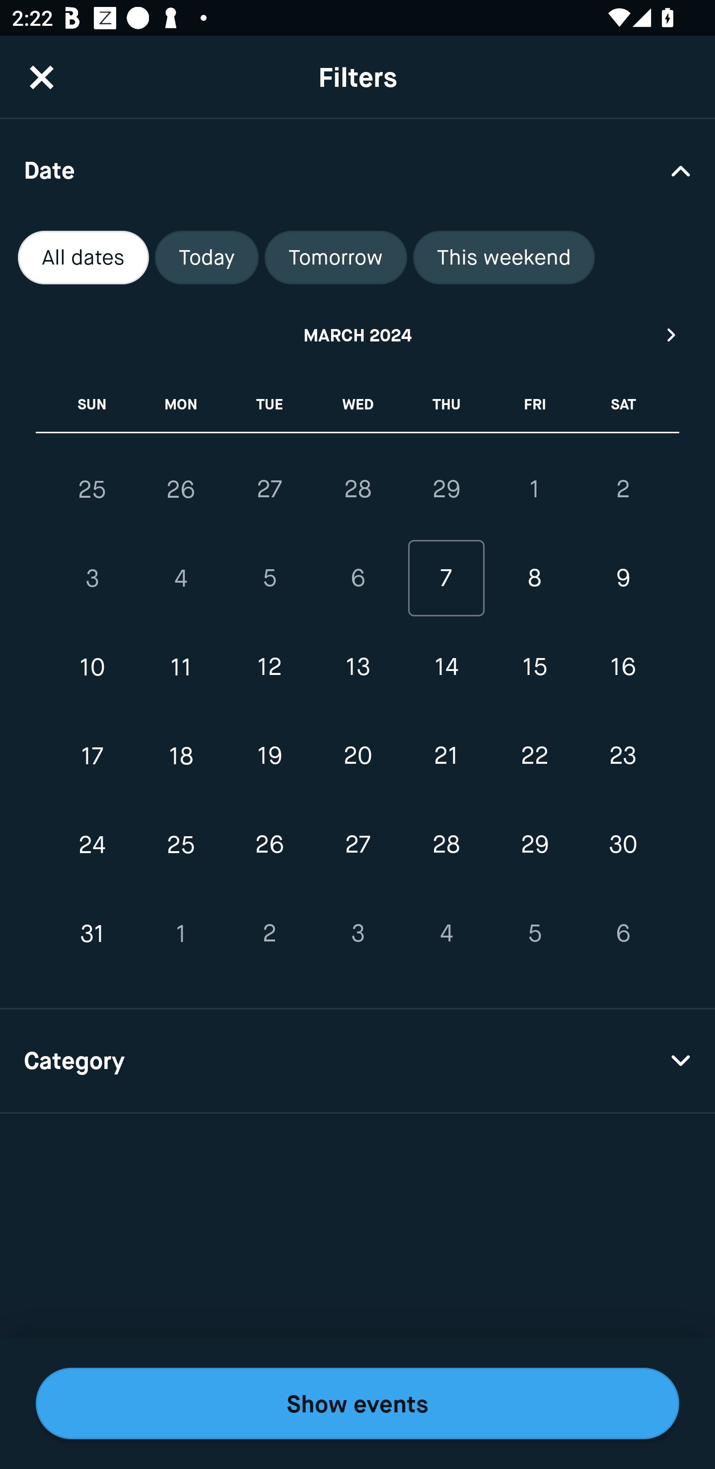  What do you see at coordinates (623, 755) in the screenshot?
I see `23` at bounding box center [623, 755].